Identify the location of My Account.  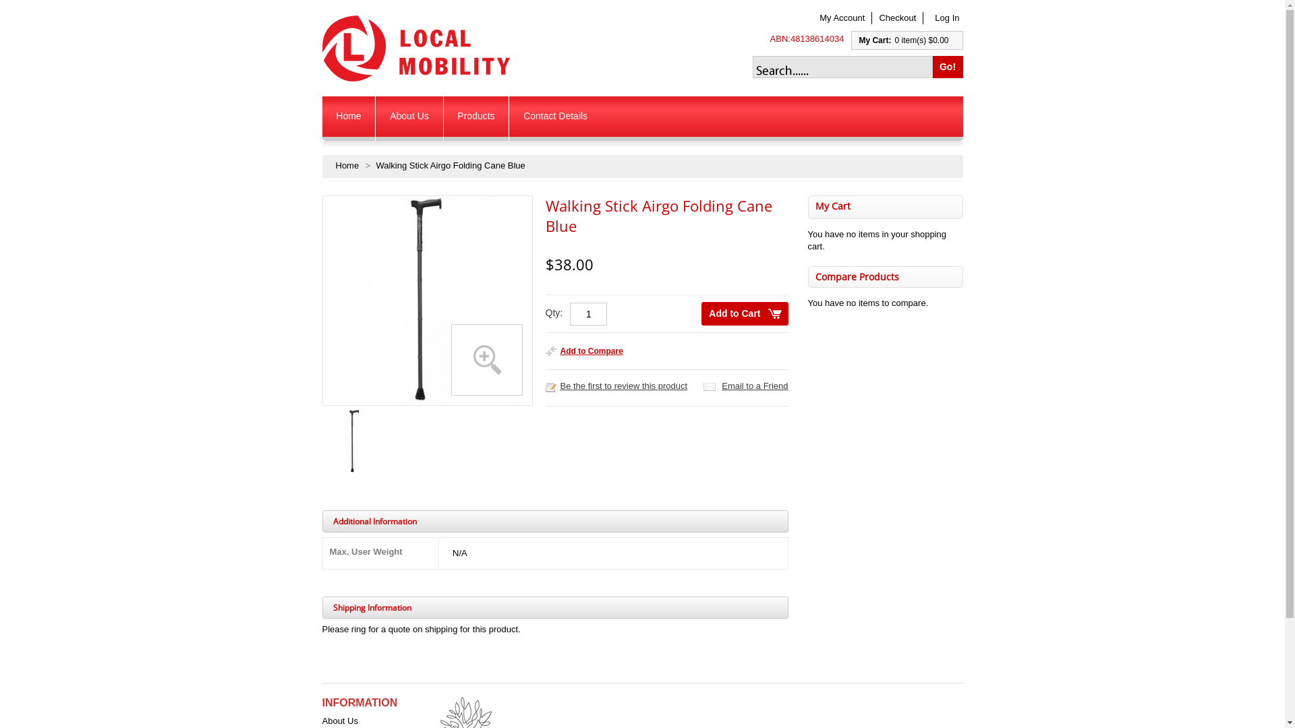
(842, 18).